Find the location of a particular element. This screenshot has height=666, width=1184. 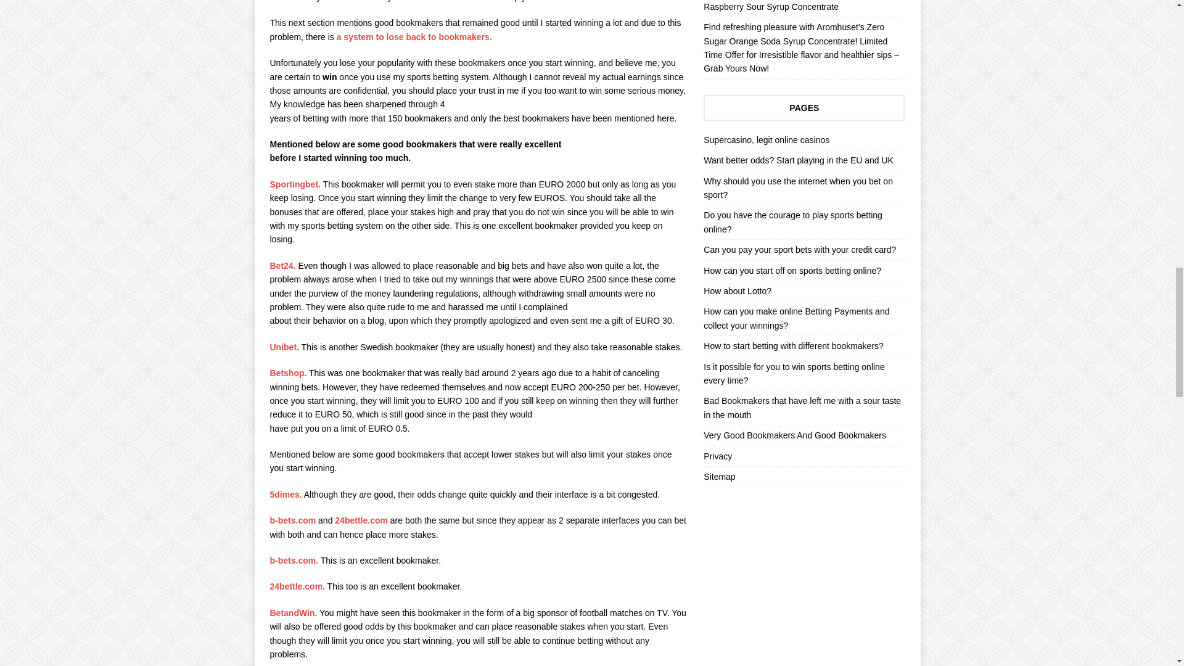

Bet24. is located at coordinates (282, 265).